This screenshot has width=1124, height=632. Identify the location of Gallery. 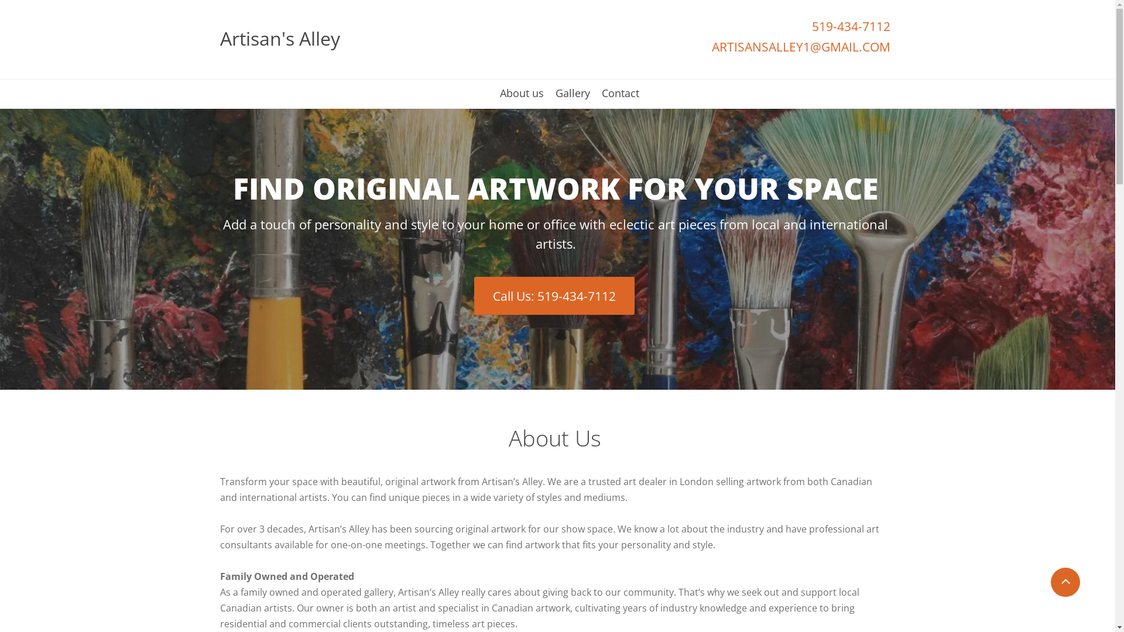
(573, 98).